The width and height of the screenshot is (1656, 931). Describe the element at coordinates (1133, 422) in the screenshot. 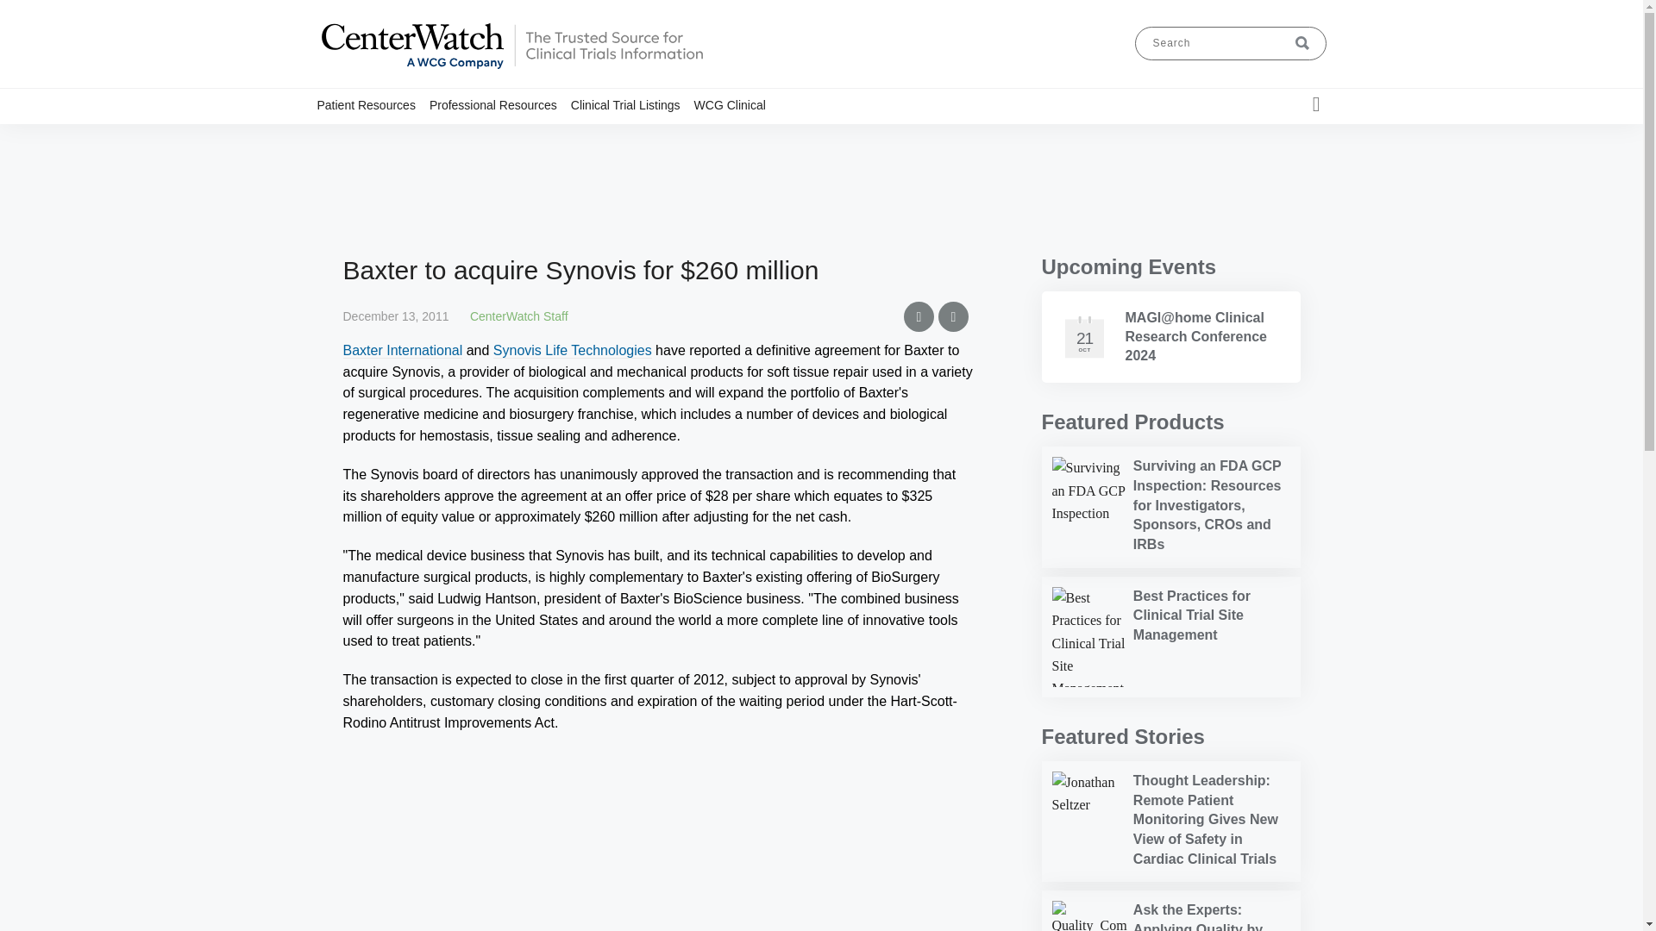

I see `Featured Products` at that location.